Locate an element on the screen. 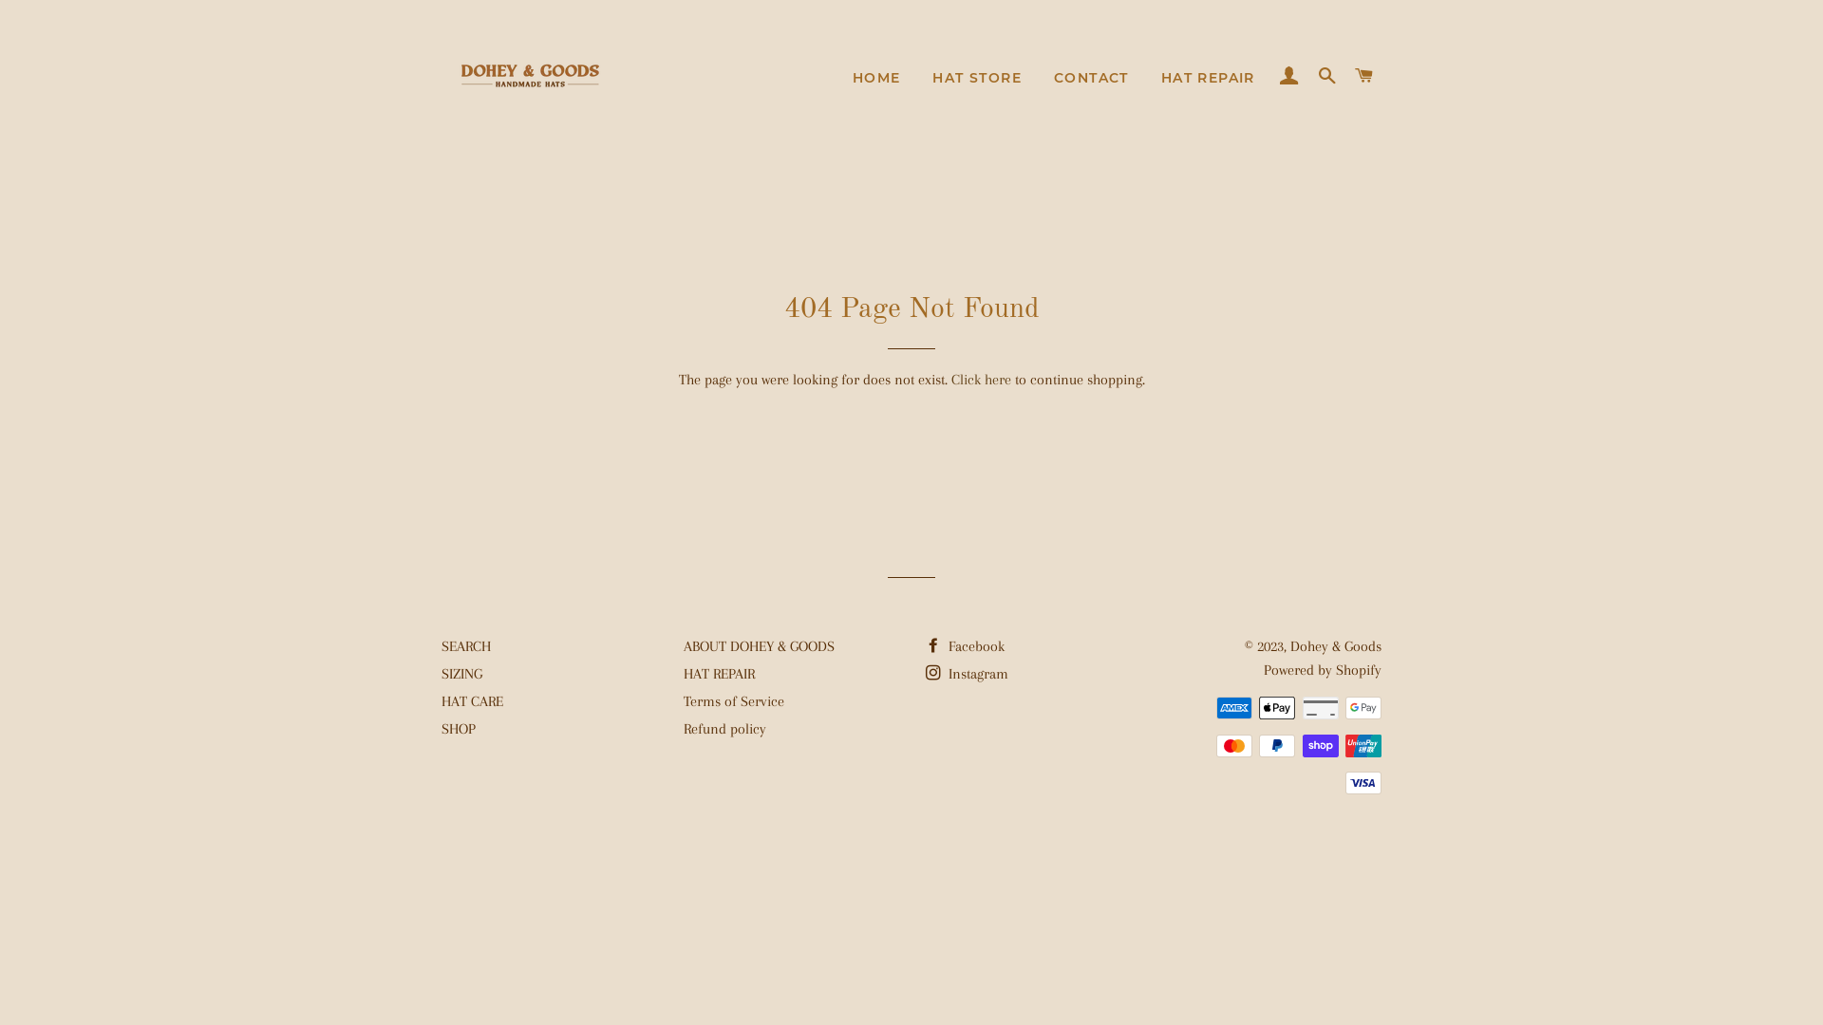 Image resolution: width=1823 pixels, height=1025 pixels. CONTACT is located at coordinates (1092, 79).